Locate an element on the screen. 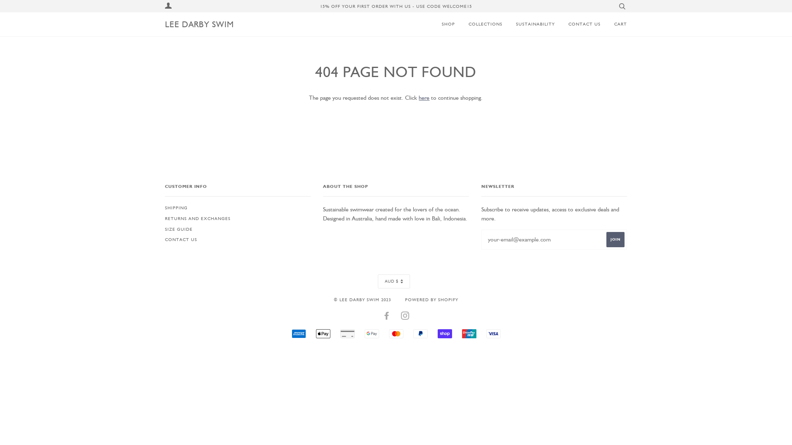  Search is located at coordinates (622, 6).